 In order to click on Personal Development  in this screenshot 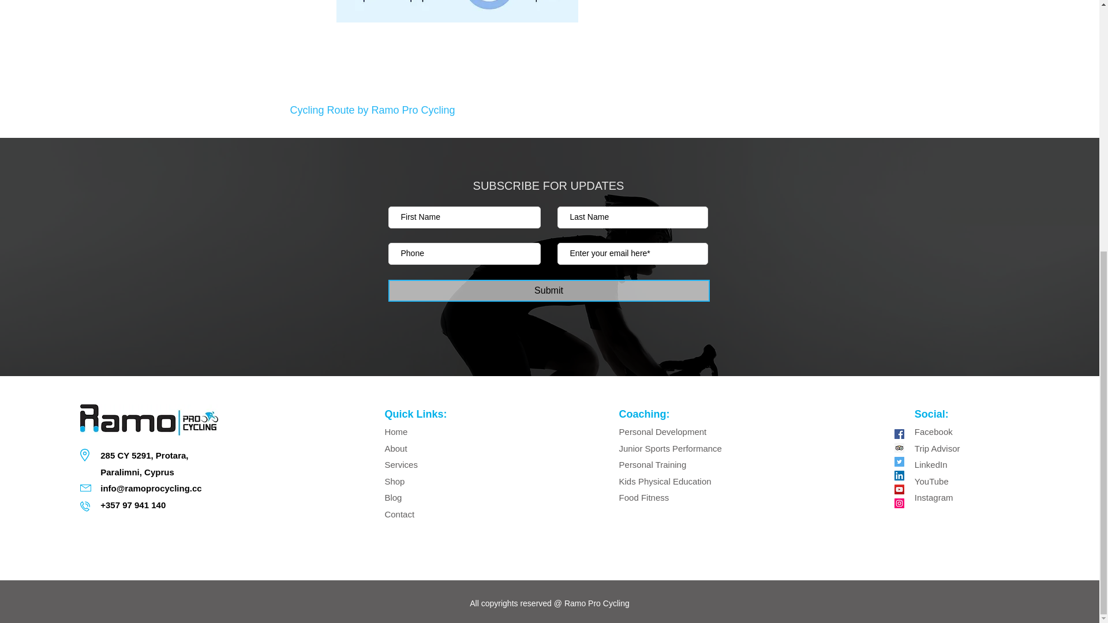, I will do `click(664, 431)`.